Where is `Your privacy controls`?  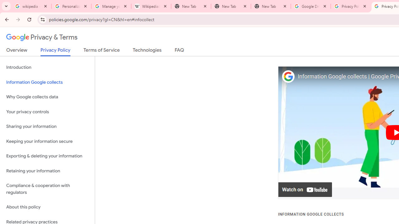
Your privacy controls is located at coordinates (47, 111).